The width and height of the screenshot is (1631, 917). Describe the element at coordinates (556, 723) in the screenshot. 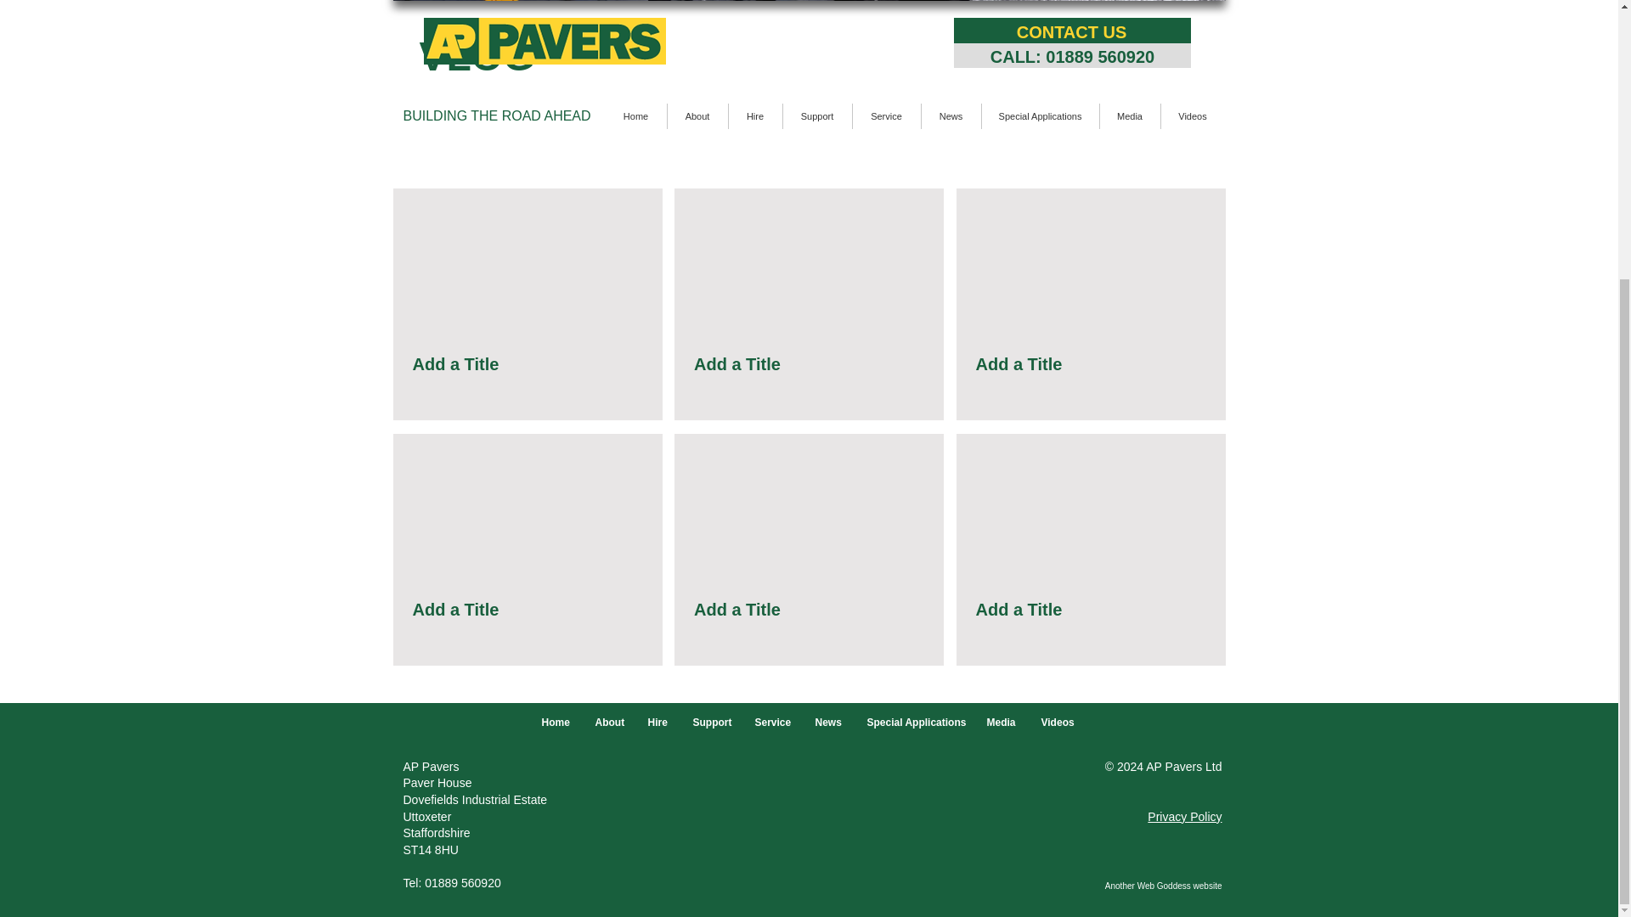

I see `Home` at that location.